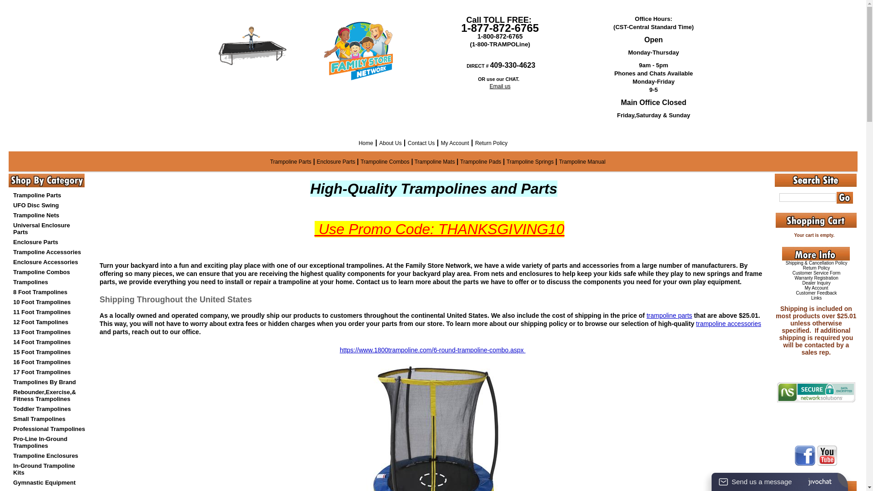 The image size is (873, 491). I want to click on  Trampoline Mats, so click(434, 162).